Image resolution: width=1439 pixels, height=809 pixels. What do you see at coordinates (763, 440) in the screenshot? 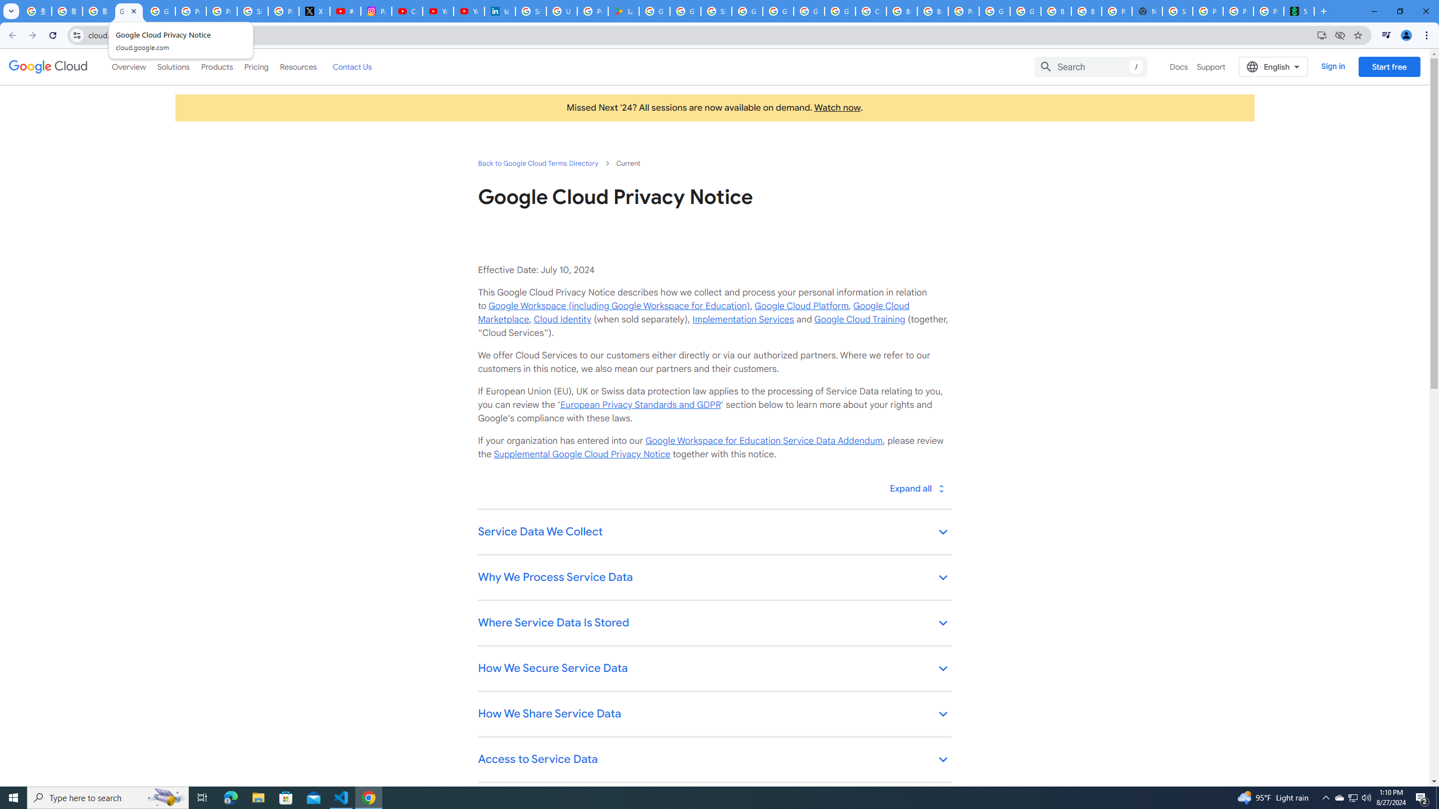
I see `Google Workspace for Education Service Data Addendum` at bounding box center [763, 440].